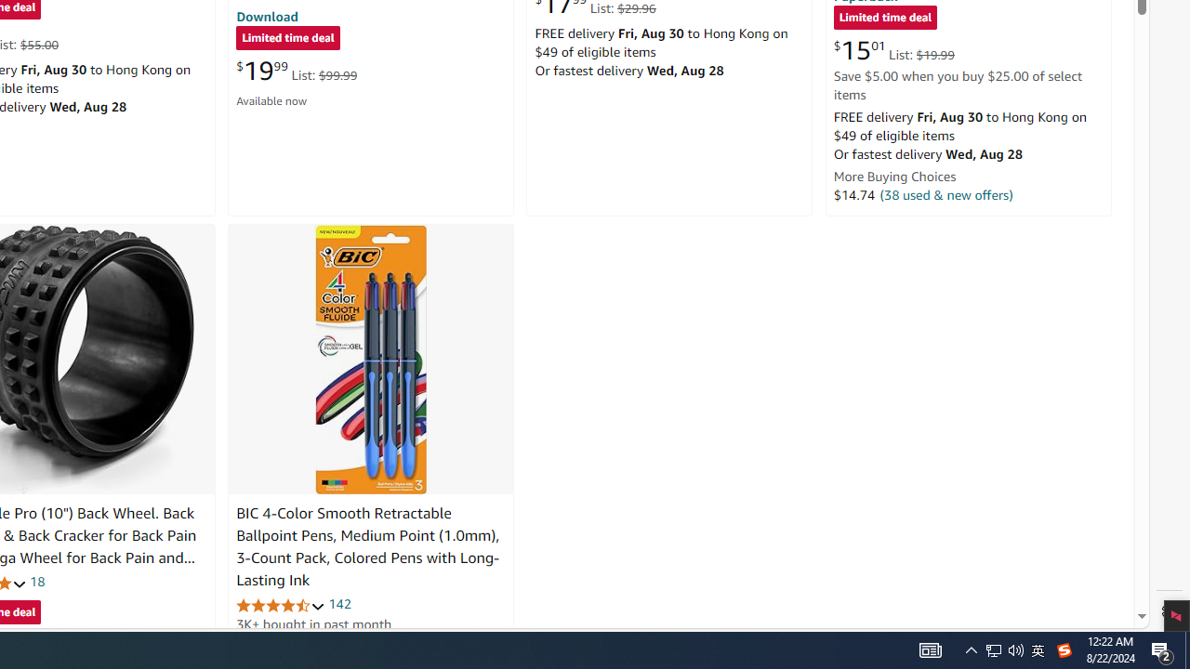  I want to click on (38 used & new offers), so click(946, 194).